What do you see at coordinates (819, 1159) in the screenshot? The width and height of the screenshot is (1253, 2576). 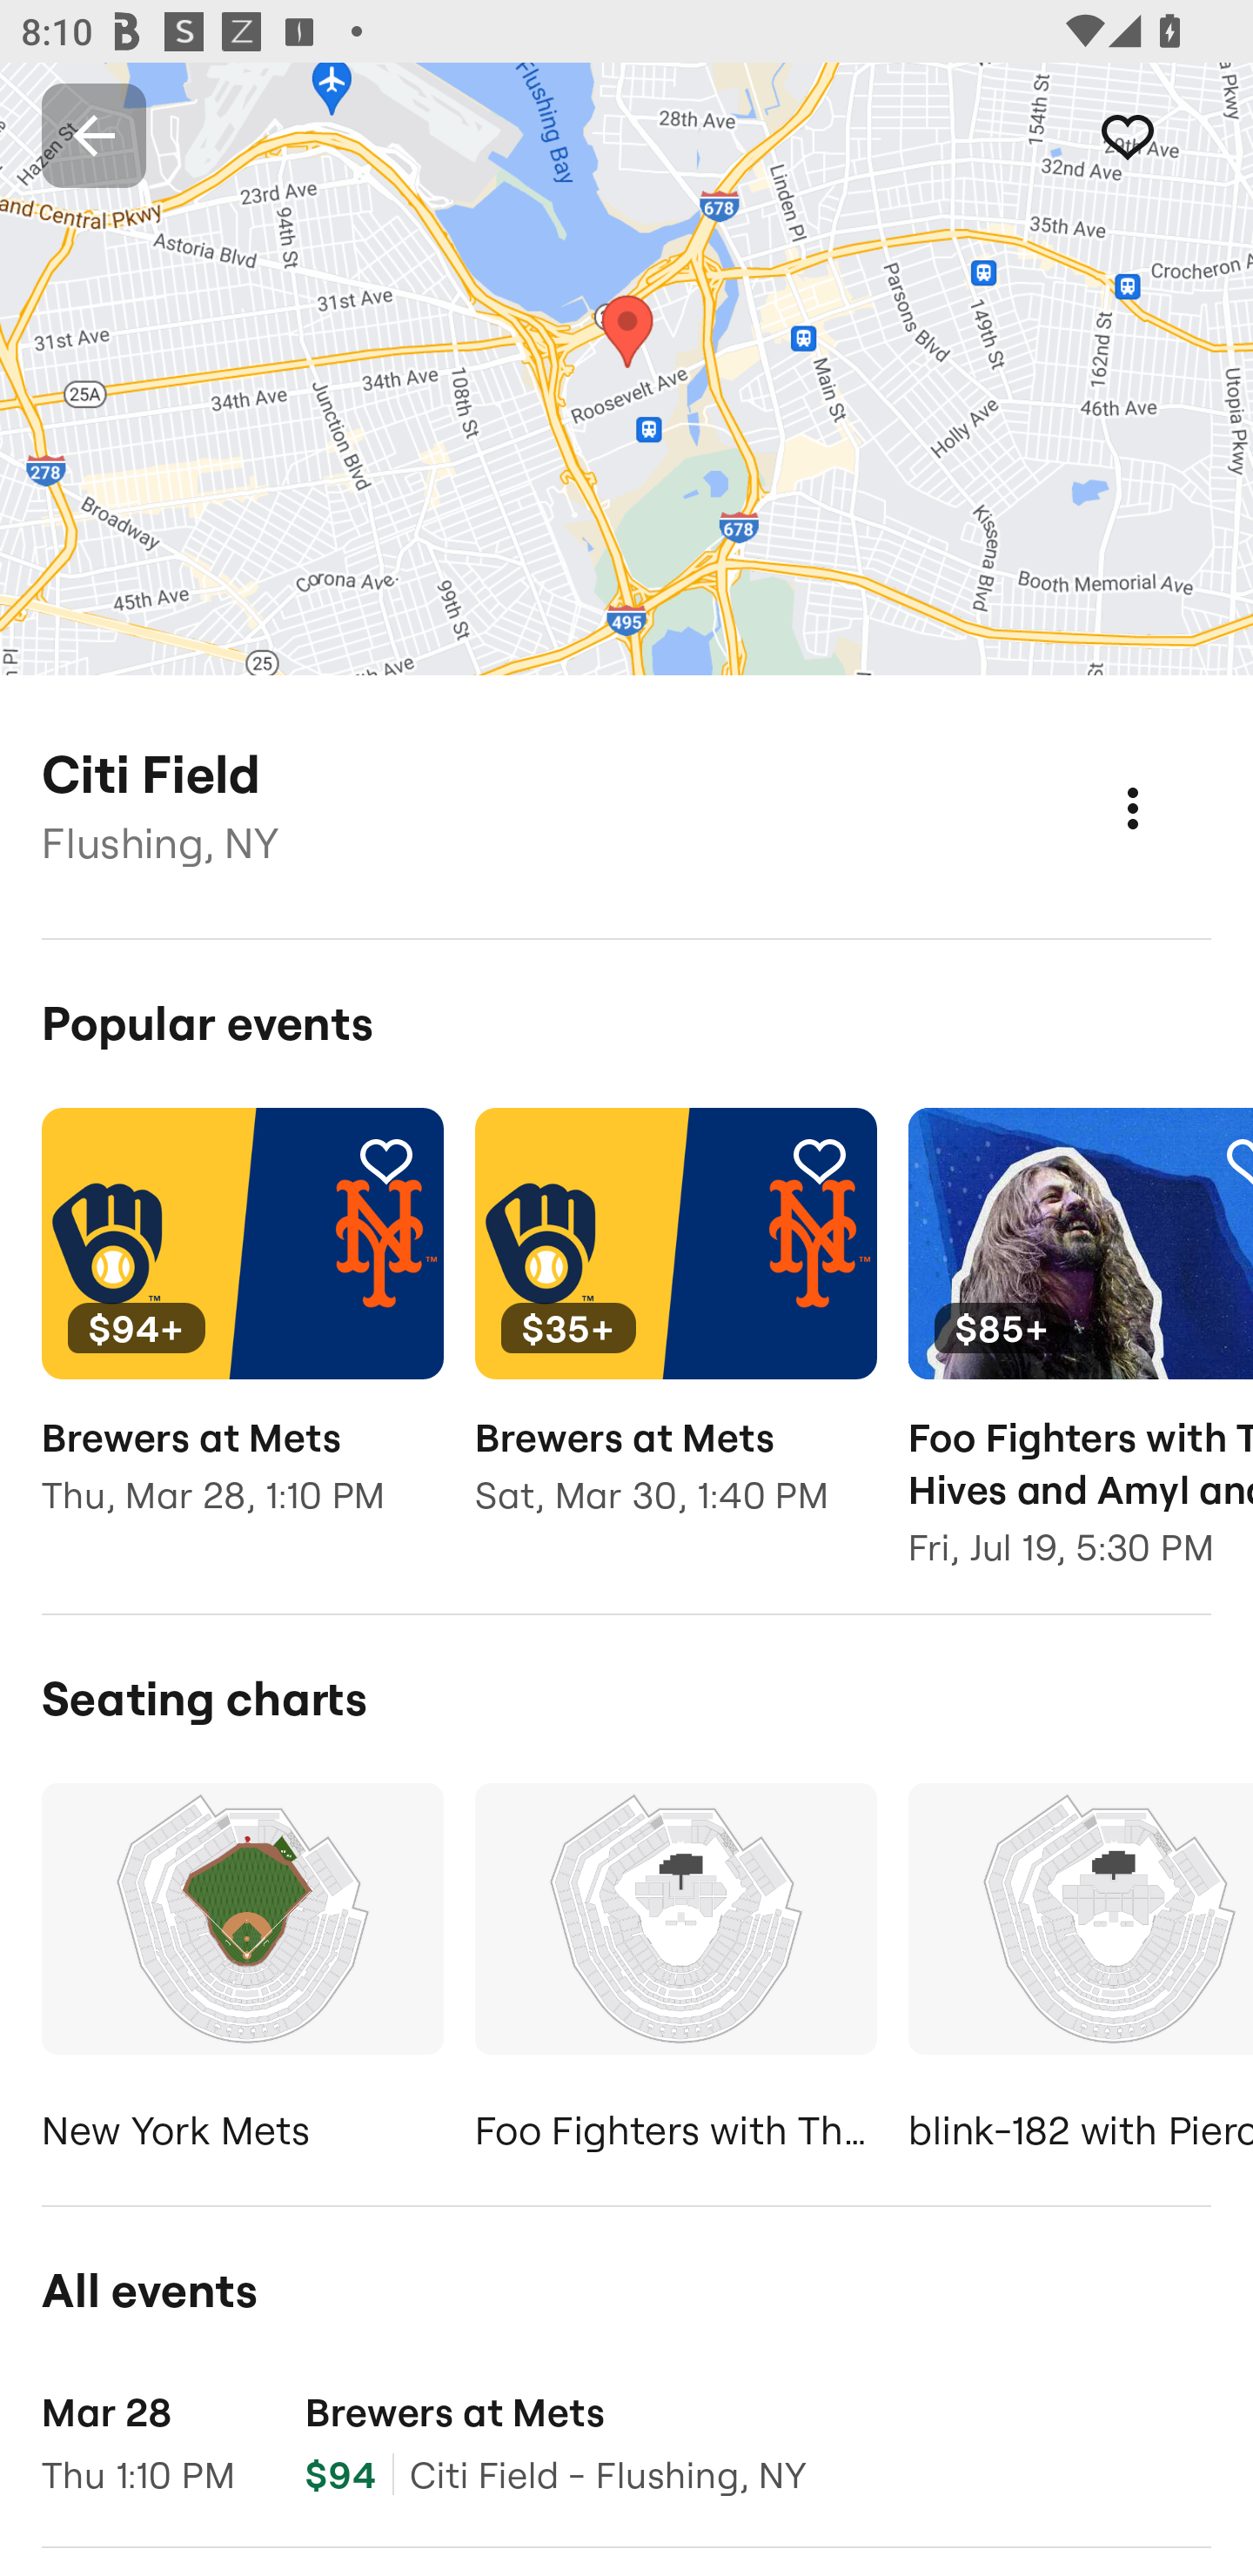 I see `Tracking` at bounding box center [819, 1159].